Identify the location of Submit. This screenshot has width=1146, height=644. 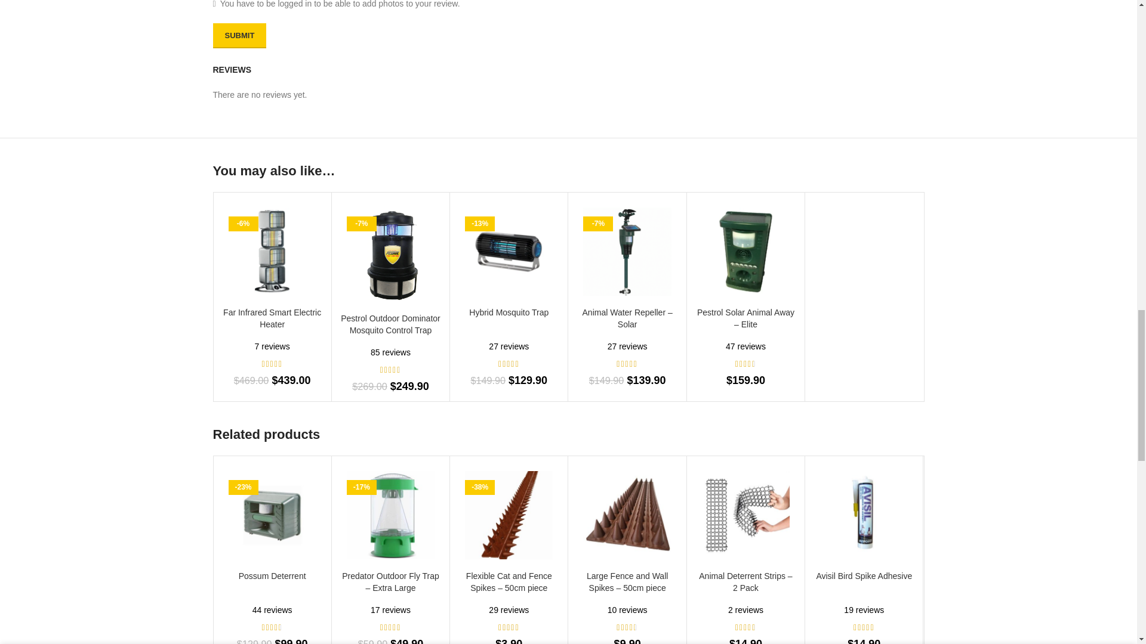
(239, 36).